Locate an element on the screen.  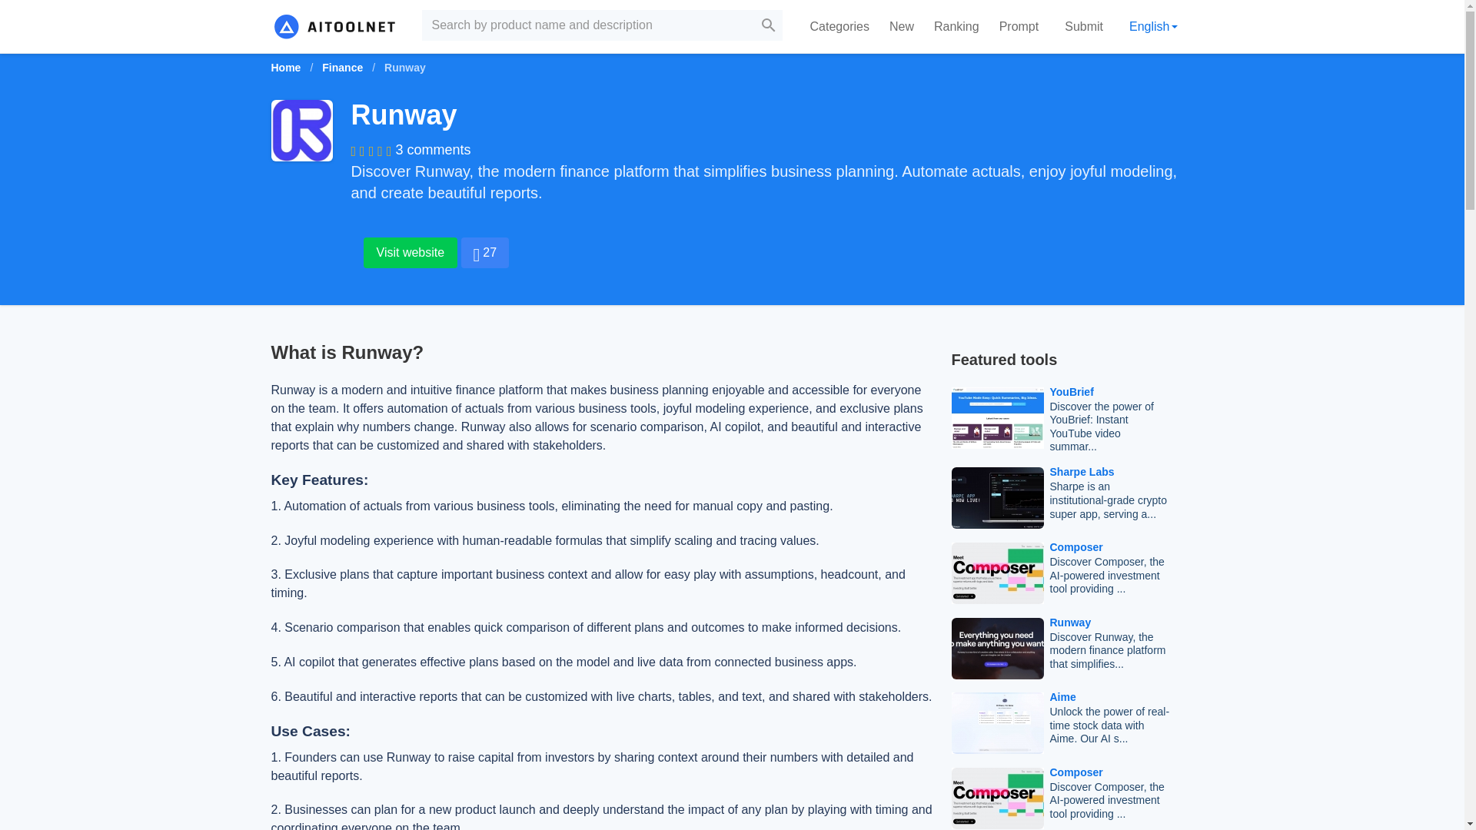
Finance is located at coordinates (342, 68).